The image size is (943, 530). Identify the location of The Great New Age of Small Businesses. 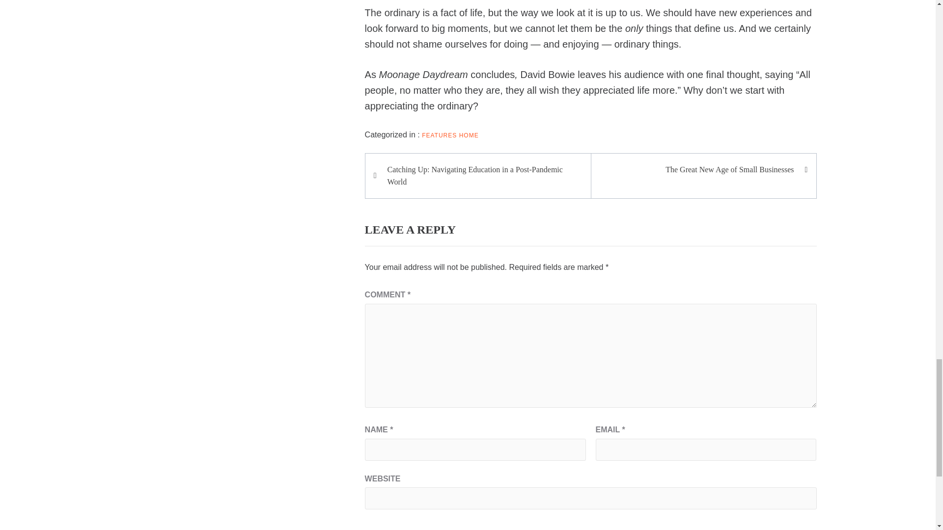
(698, 169).